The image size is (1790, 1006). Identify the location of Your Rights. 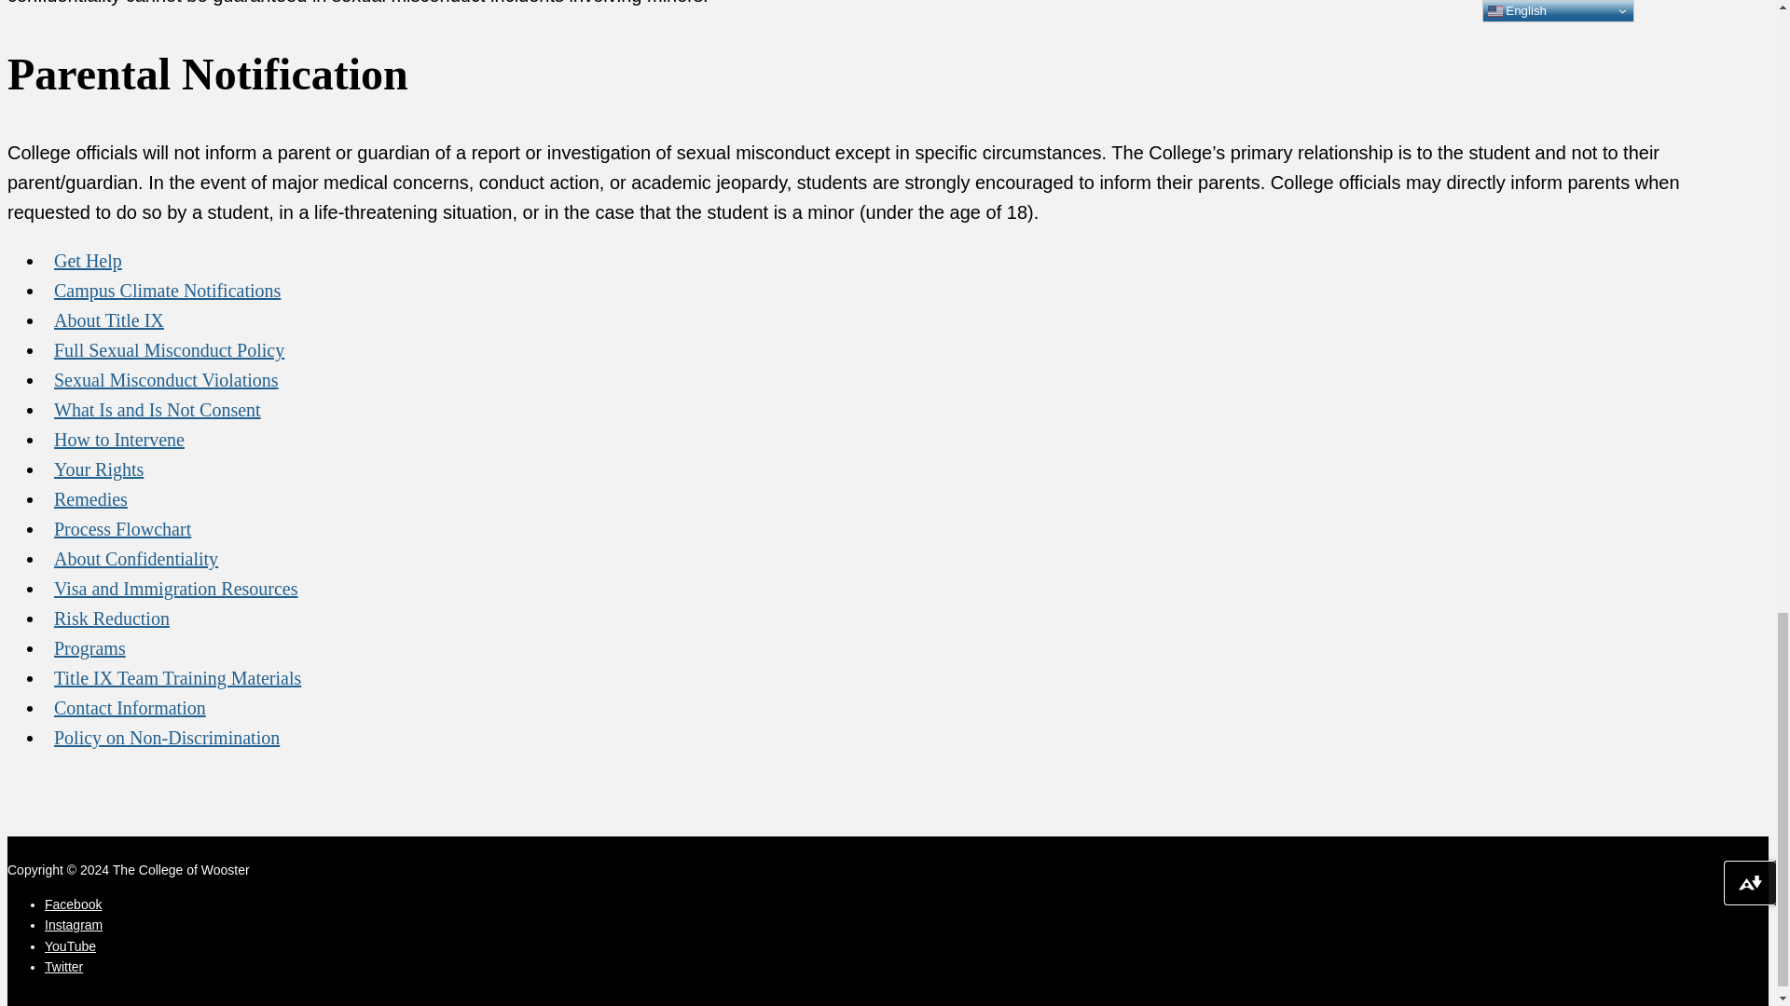
(99, 469).